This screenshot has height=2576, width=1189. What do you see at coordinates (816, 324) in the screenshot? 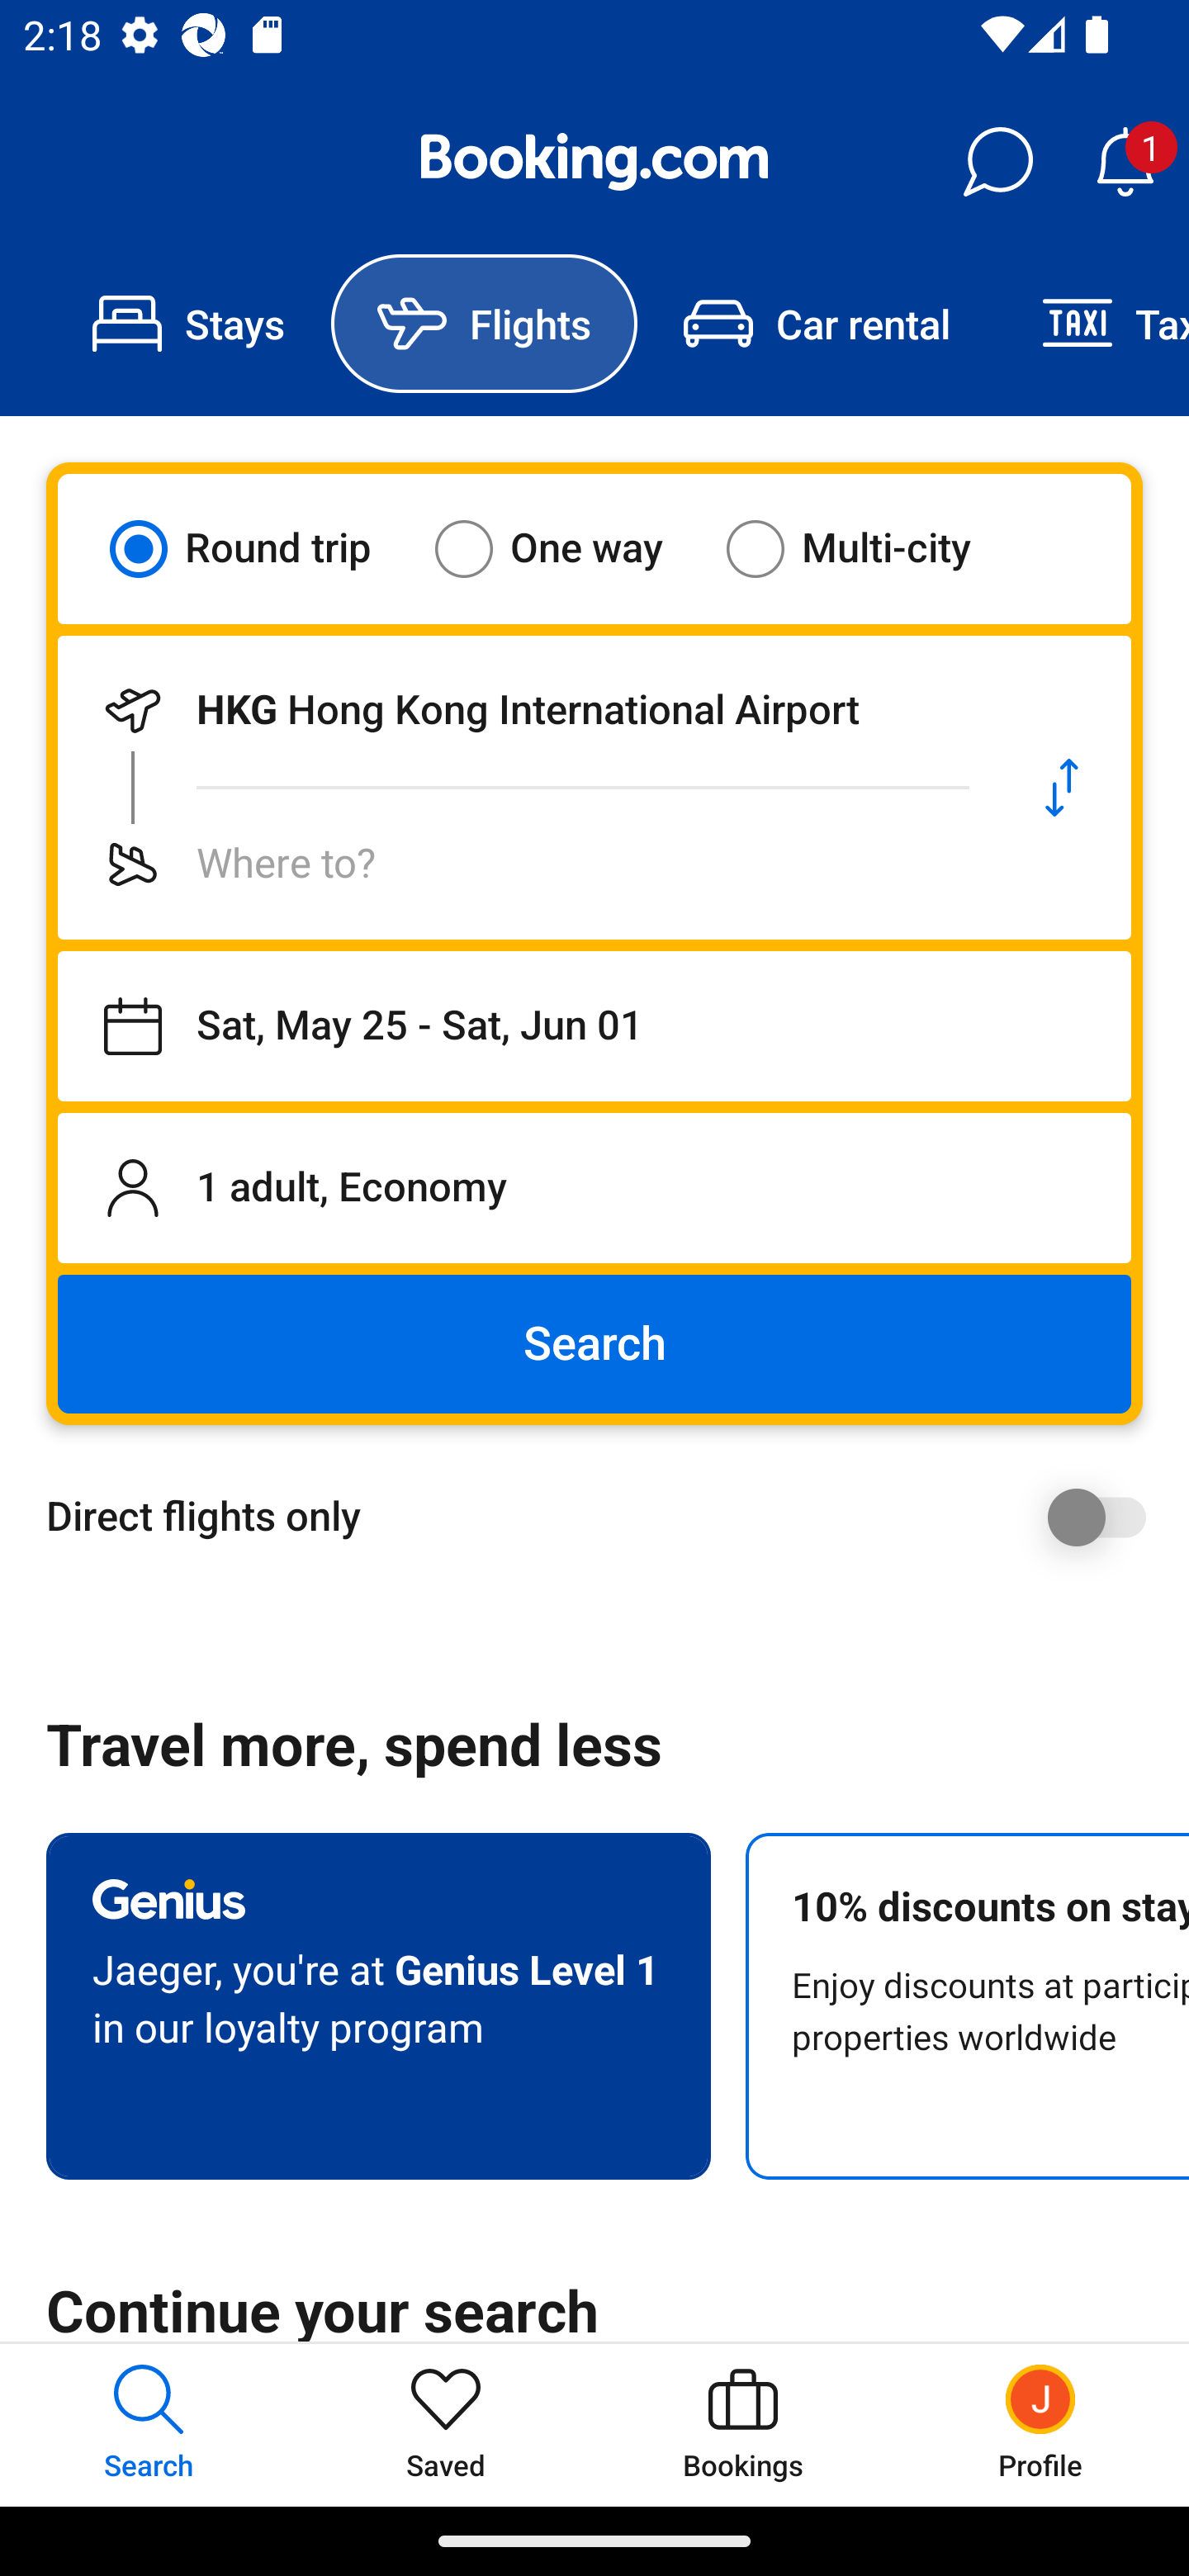
I see `Car rental` at bounding box center [816, 324].